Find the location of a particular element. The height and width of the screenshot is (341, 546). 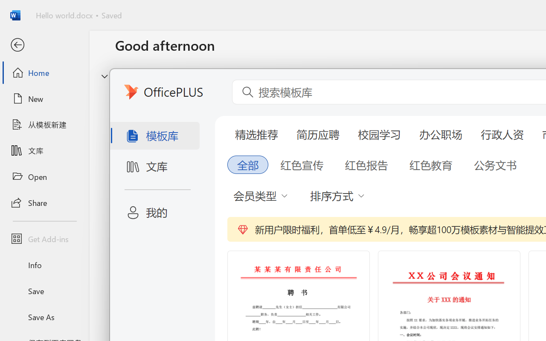

Visual Studio Code is located at coordinates (25, 280).